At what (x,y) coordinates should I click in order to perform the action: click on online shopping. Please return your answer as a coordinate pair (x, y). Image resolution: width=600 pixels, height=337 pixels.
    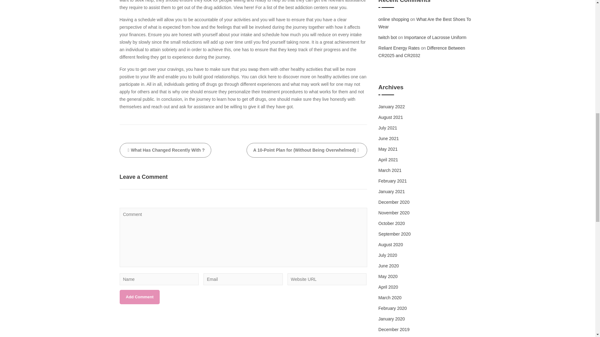
    Looking at the image, I should click on (394, 19).